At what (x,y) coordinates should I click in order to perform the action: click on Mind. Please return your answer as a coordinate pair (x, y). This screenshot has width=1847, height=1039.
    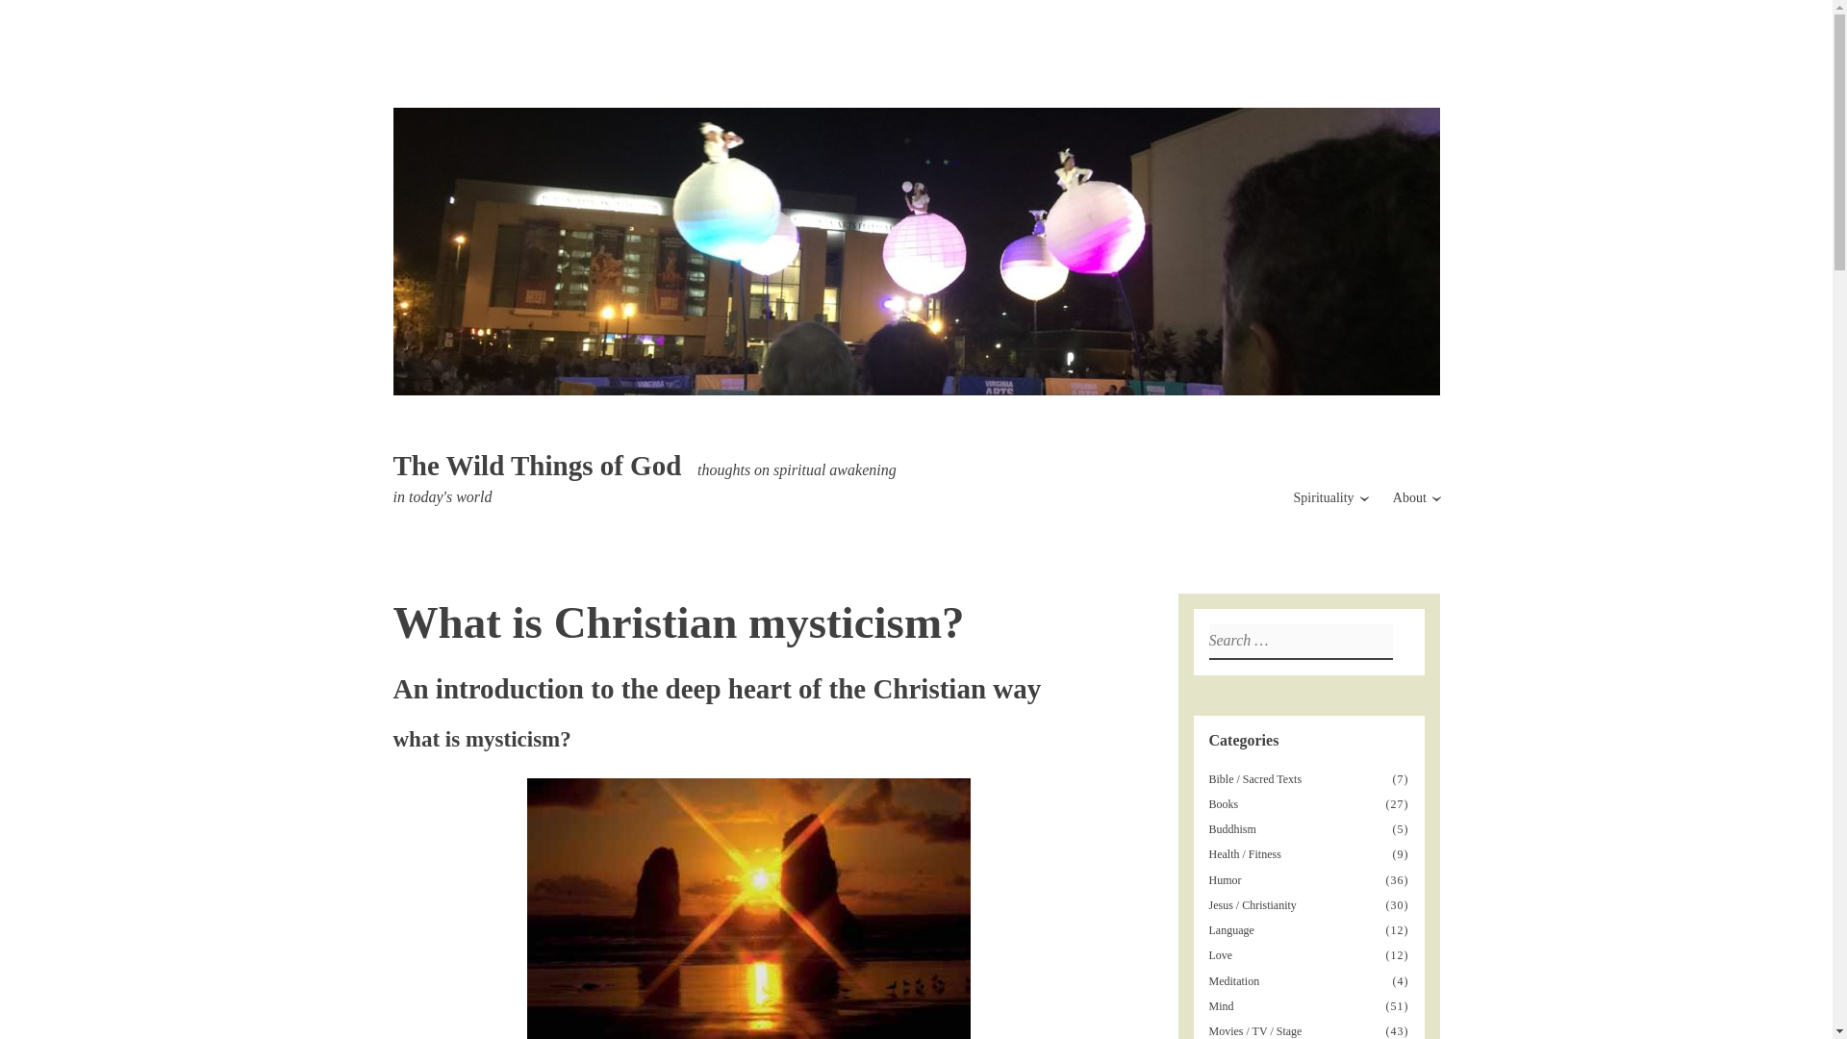
    Looking at the image, I should click on (1222, 1006).